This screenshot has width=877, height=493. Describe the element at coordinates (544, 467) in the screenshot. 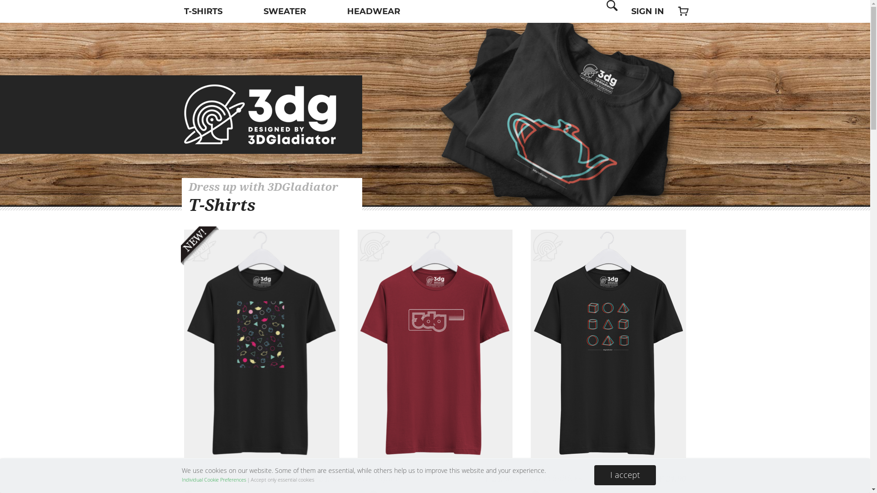

I see `T-Shirts` at that location.